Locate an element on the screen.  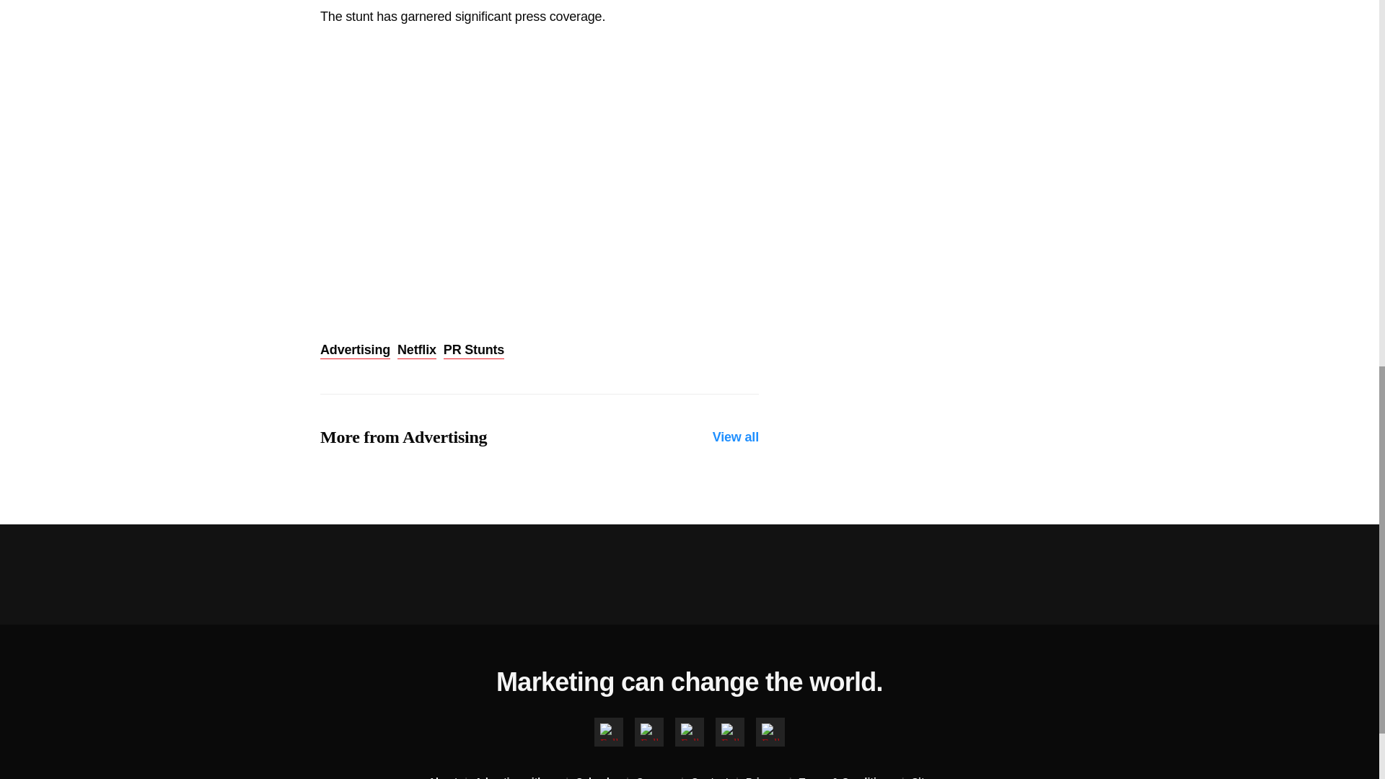
About is located at coordinates (452, 776).